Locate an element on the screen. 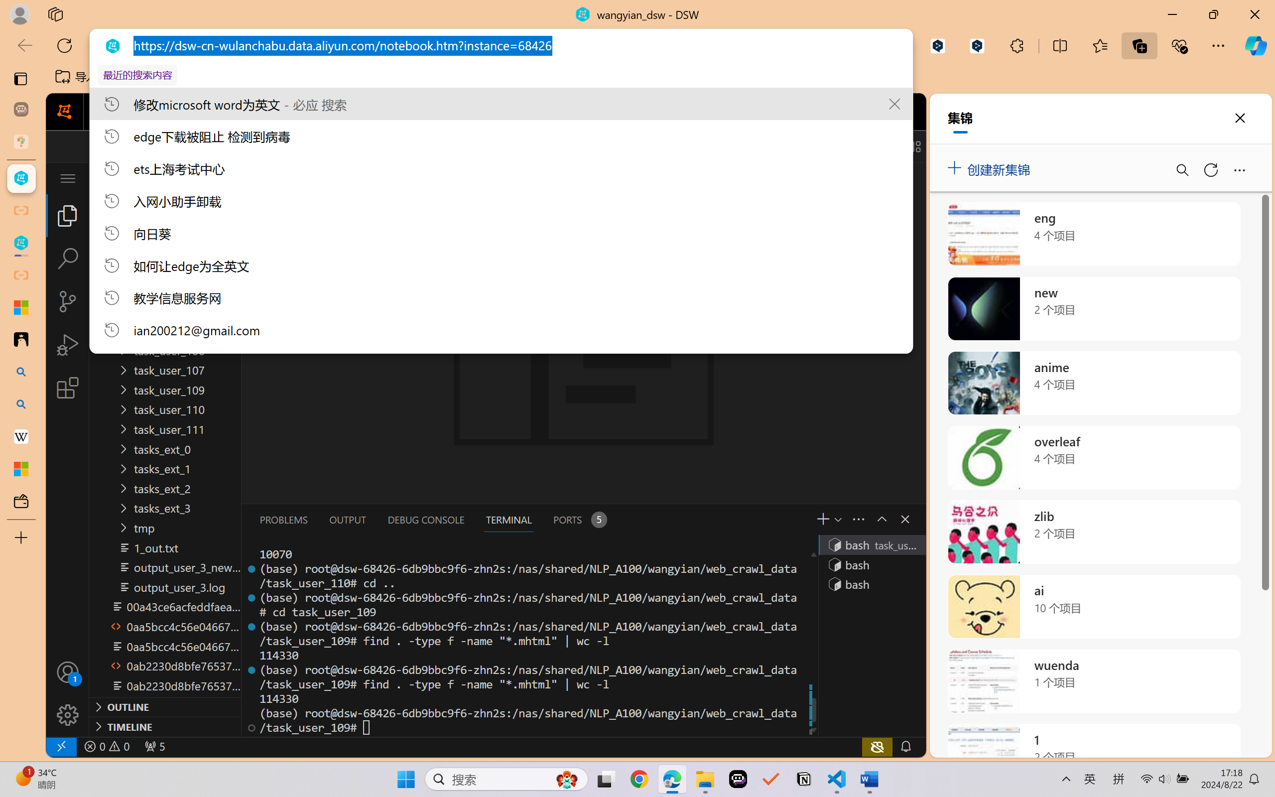  Ports - 5 forwarded ports is located at coordinates (579, 520).